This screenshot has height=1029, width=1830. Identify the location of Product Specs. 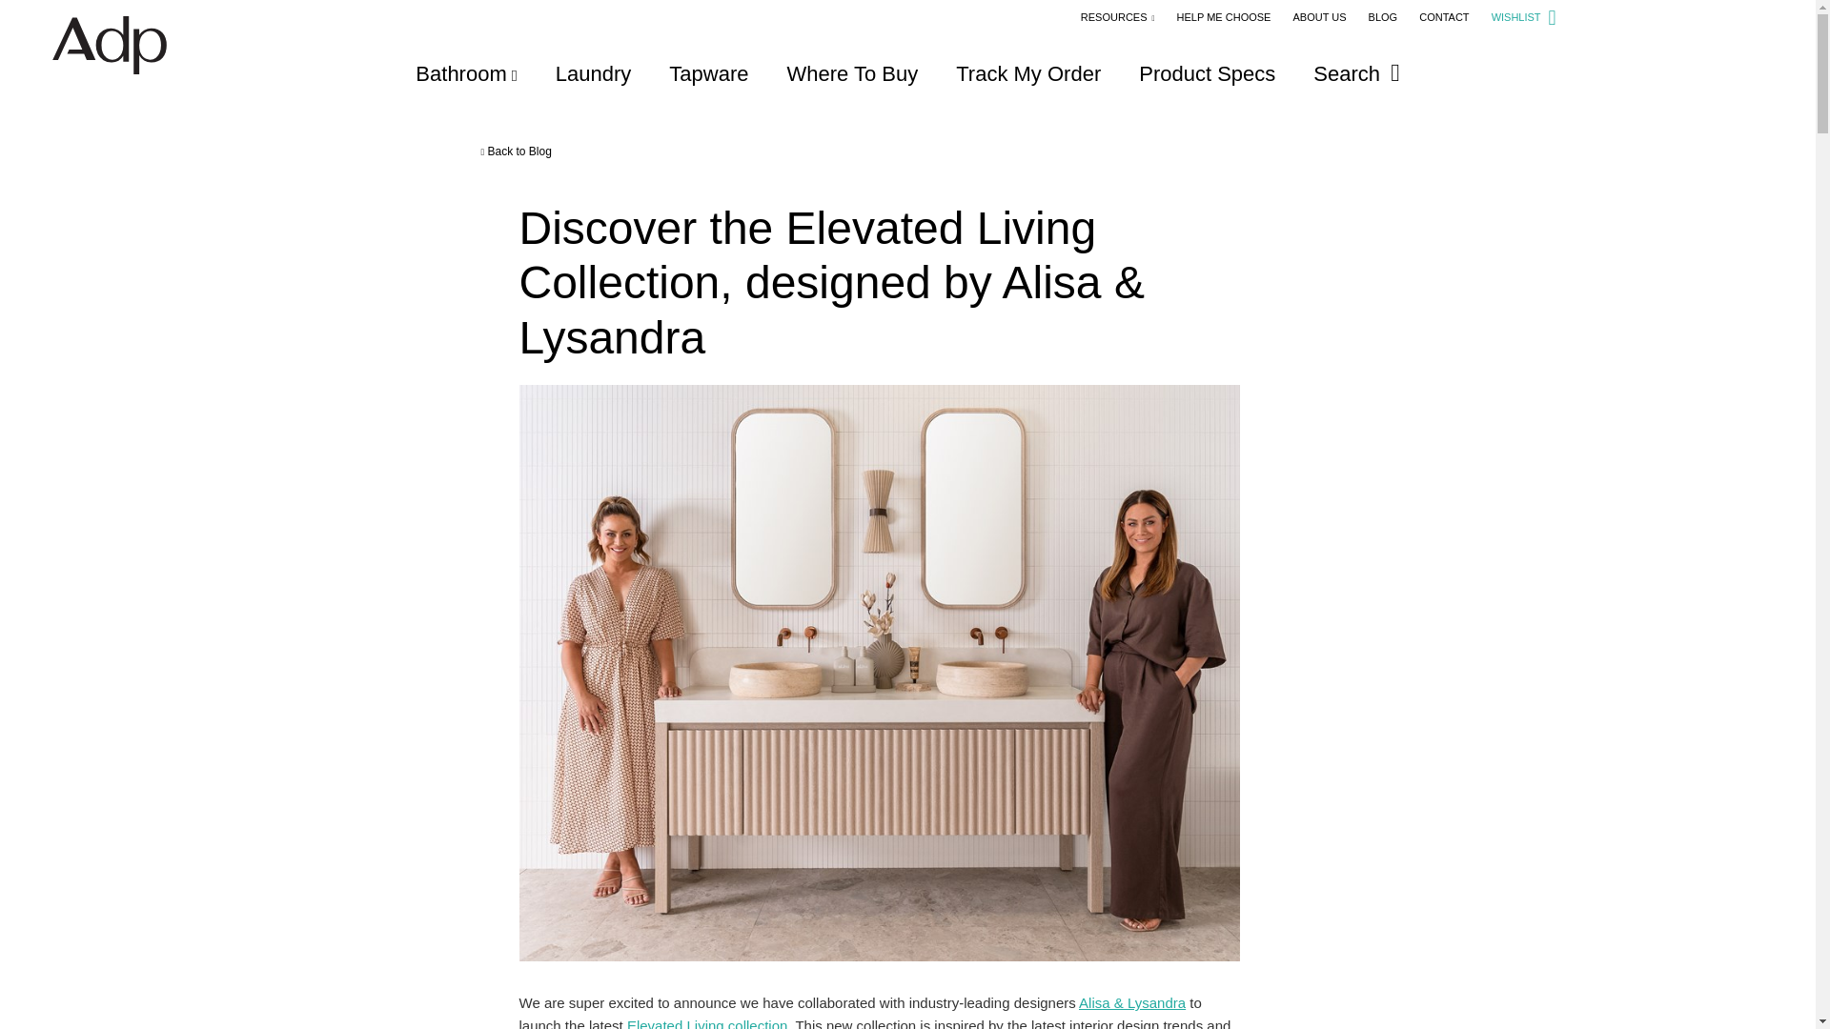
(1207, 72).